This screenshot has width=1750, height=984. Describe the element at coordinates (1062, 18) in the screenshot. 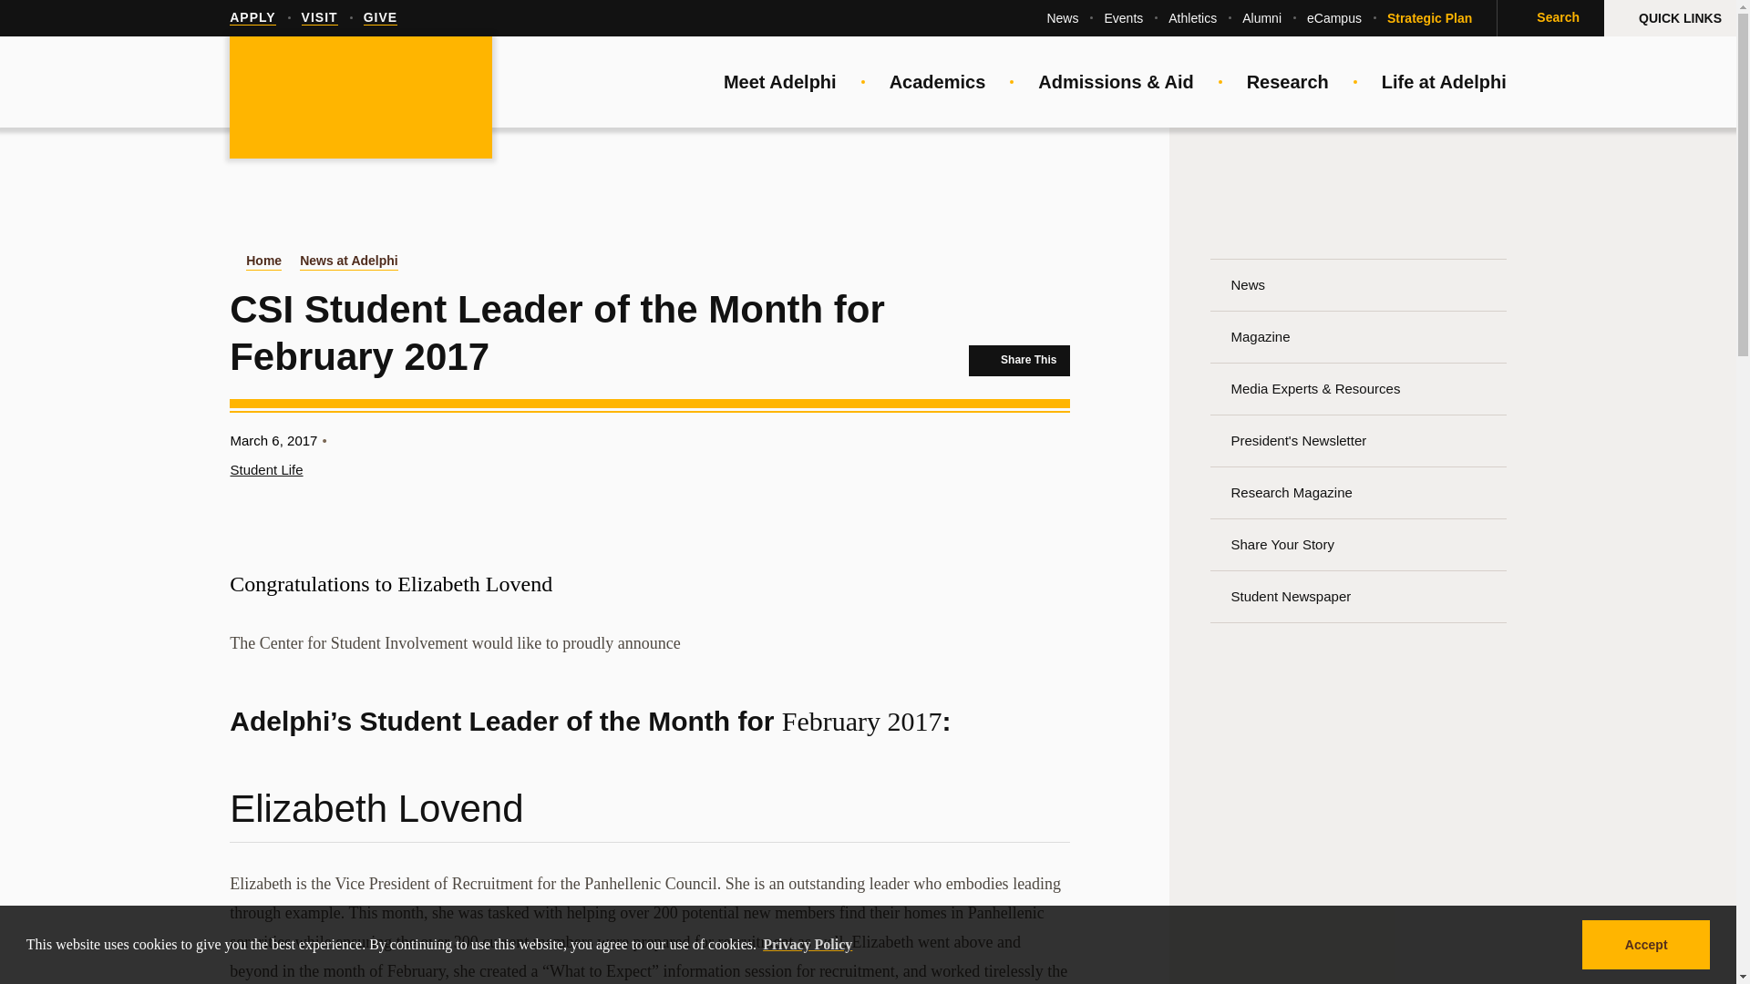

I see `News` at that location.